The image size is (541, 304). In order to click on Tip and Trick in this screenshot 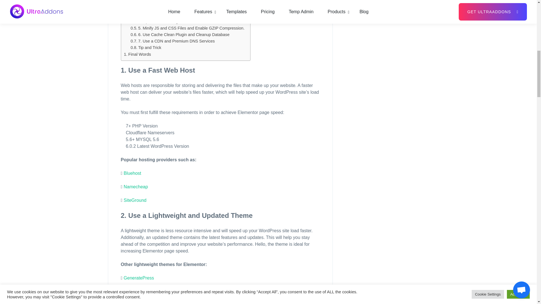, I will do `click(146, 48)`.